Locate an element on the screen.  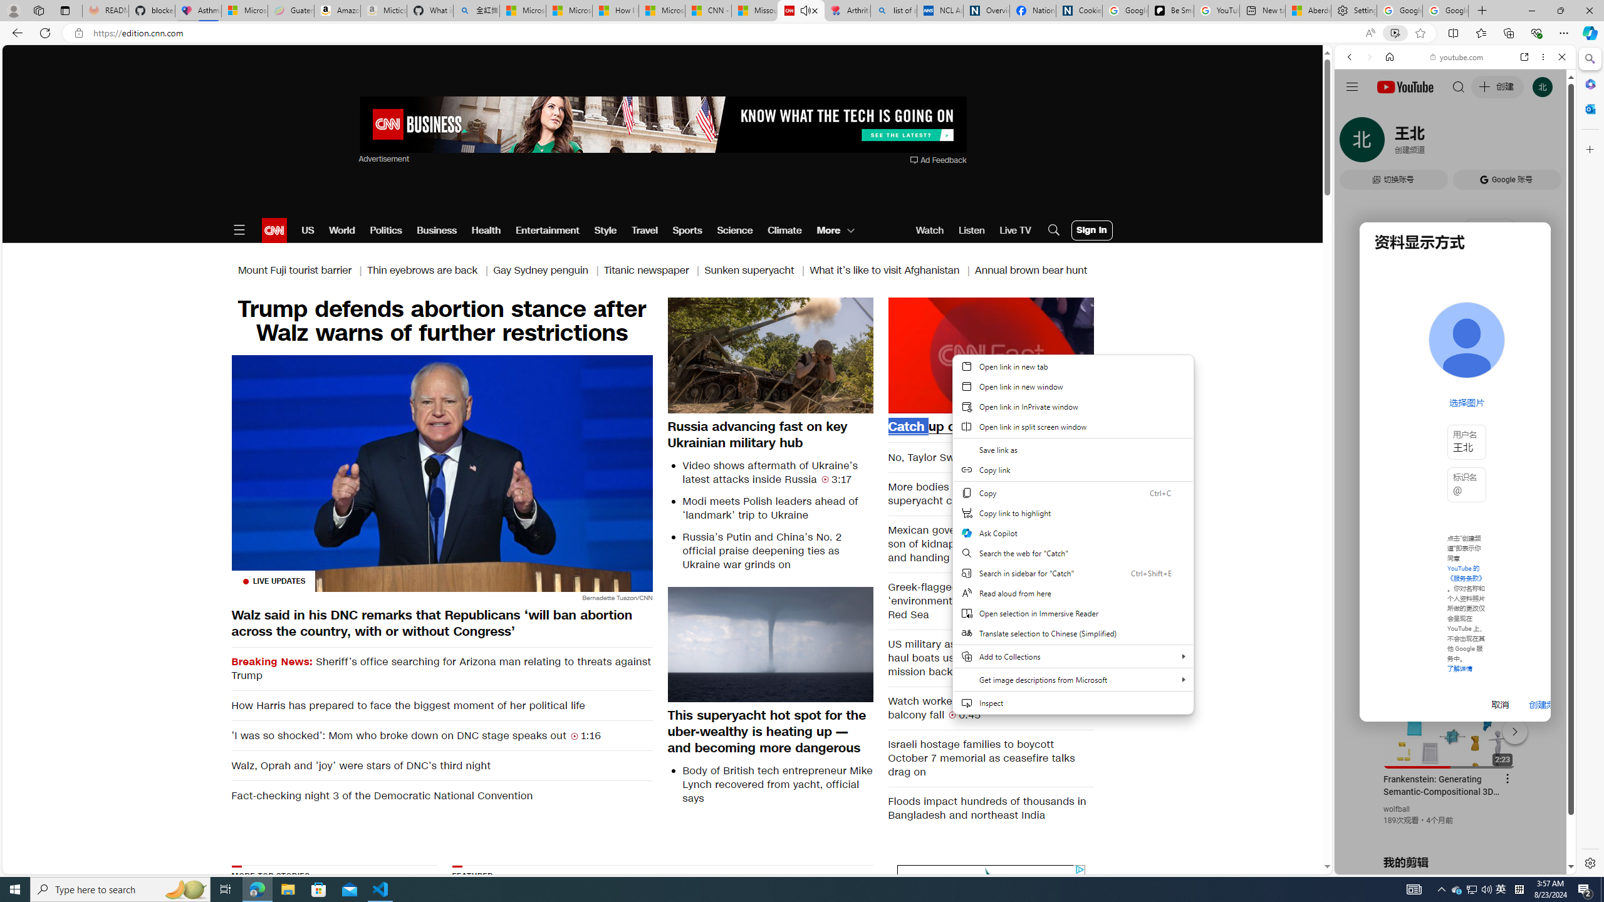
SEARCH TOOLS is located at coordinates (1487, 143).